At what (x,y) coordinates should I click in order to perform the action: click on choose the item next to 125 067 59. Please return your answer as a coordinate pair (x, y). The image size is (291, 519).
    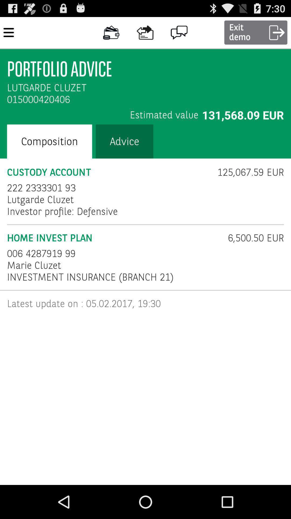
    Looking at the image, I should click on (41, 188).